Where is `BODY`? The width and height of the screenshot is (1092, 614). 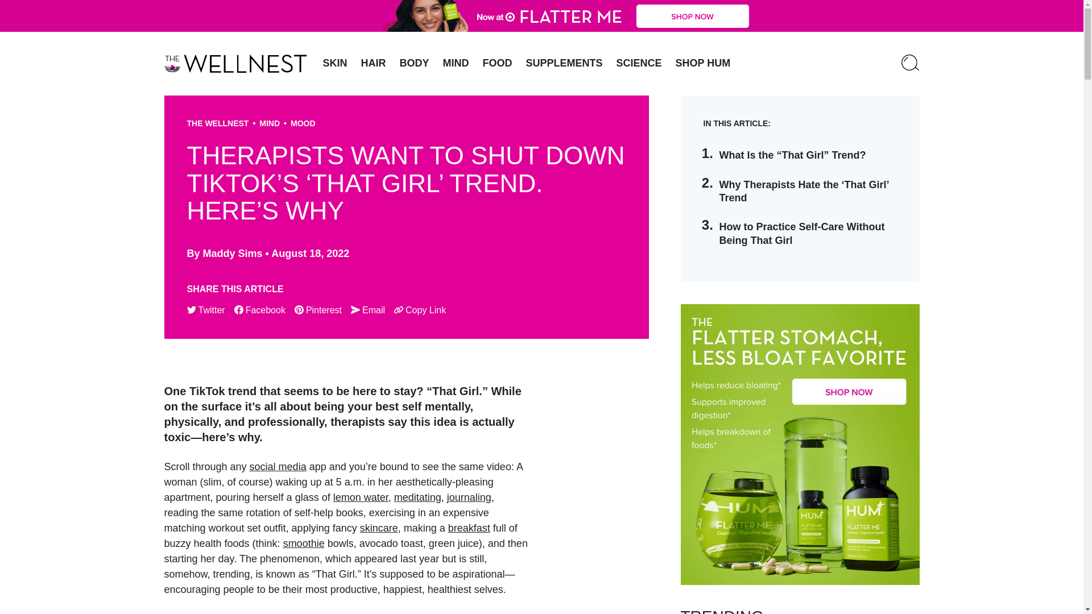
BODY is located at coordinates (414, 63).